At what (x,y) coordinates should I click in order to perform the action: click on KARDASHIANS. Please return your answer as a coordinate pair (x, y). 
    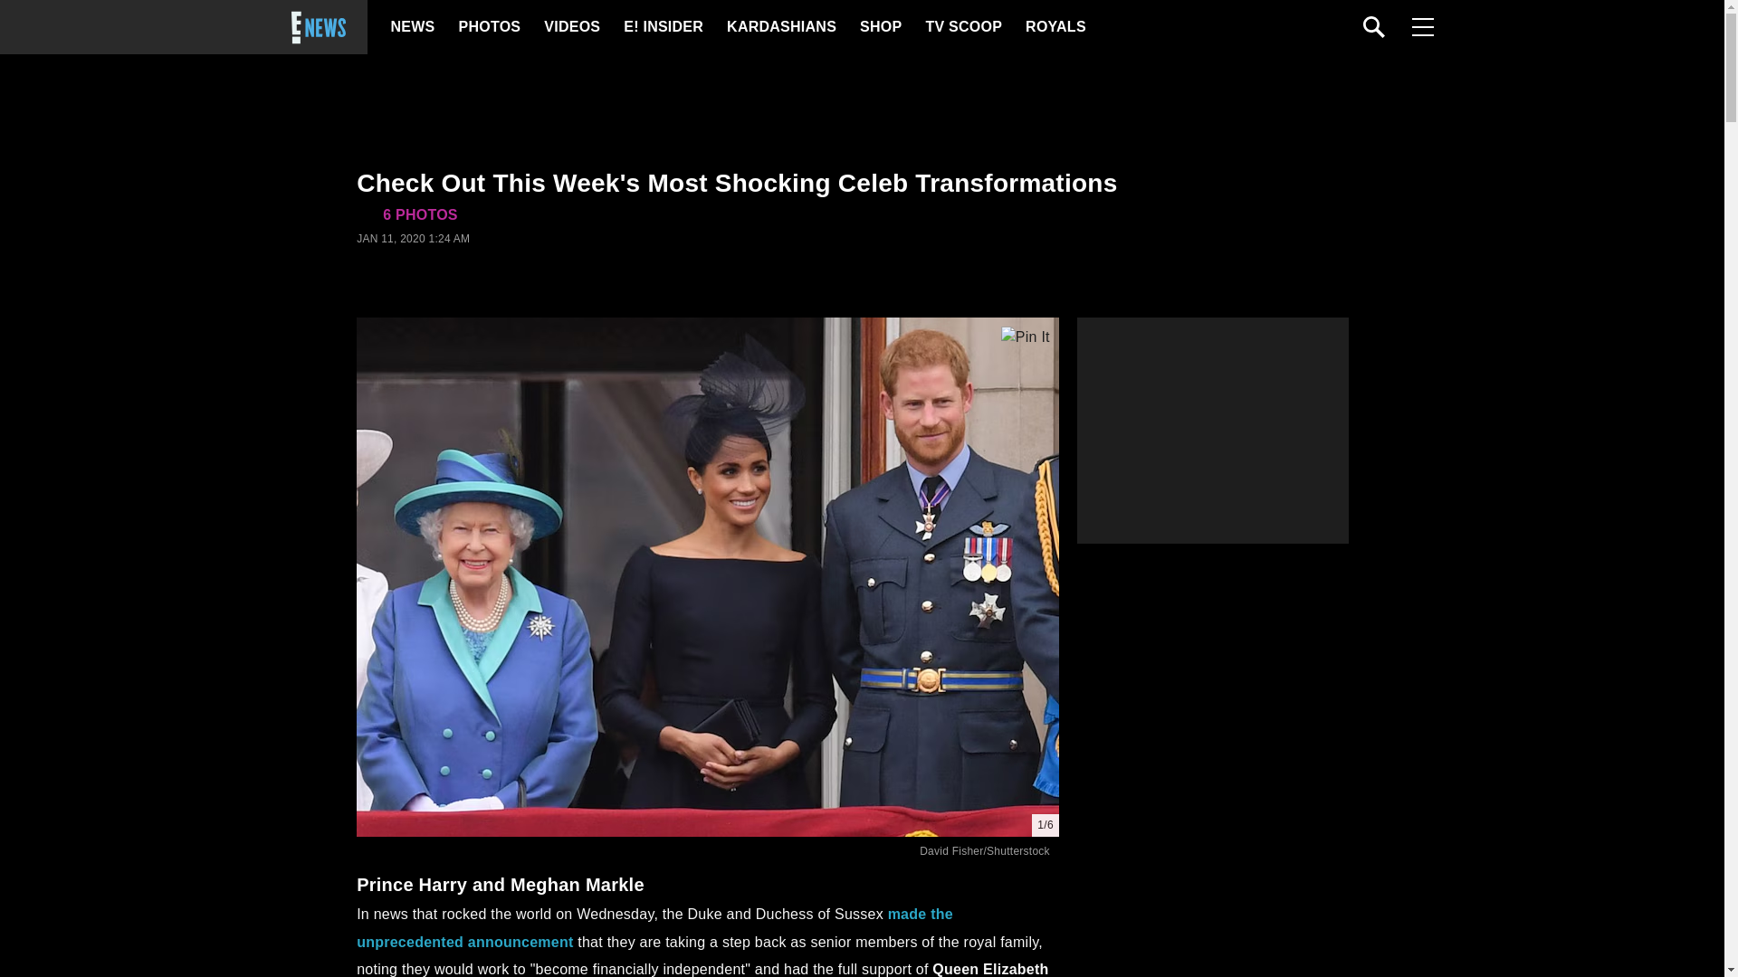
    Looking at the image, I should click on (780, 27).